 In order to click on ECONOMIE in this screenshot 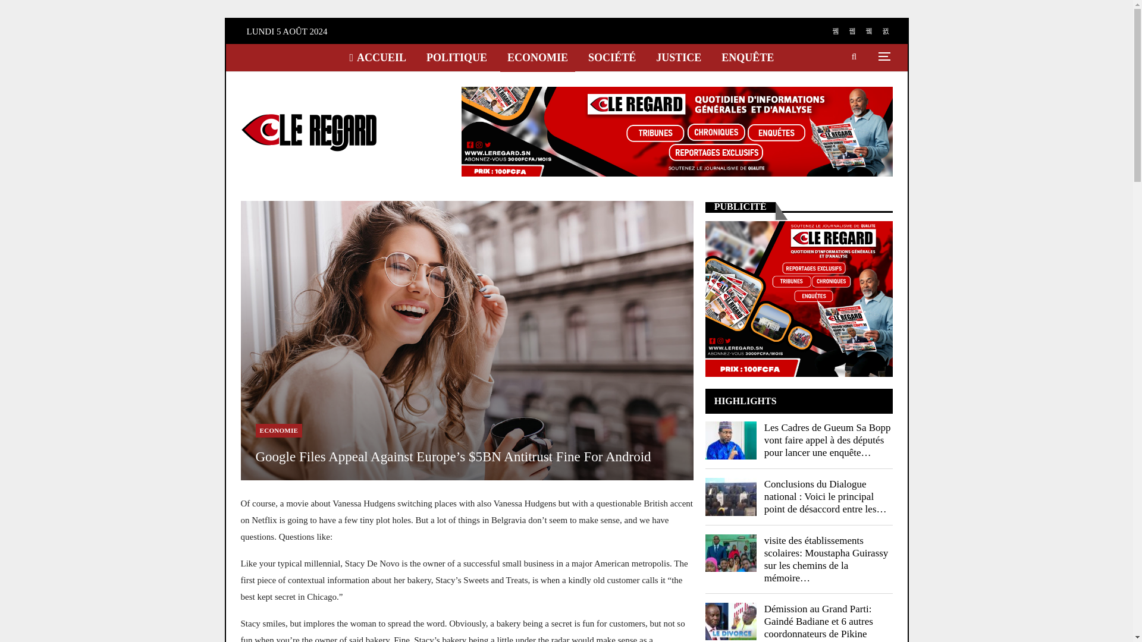, I will do `click(279, 430)`.